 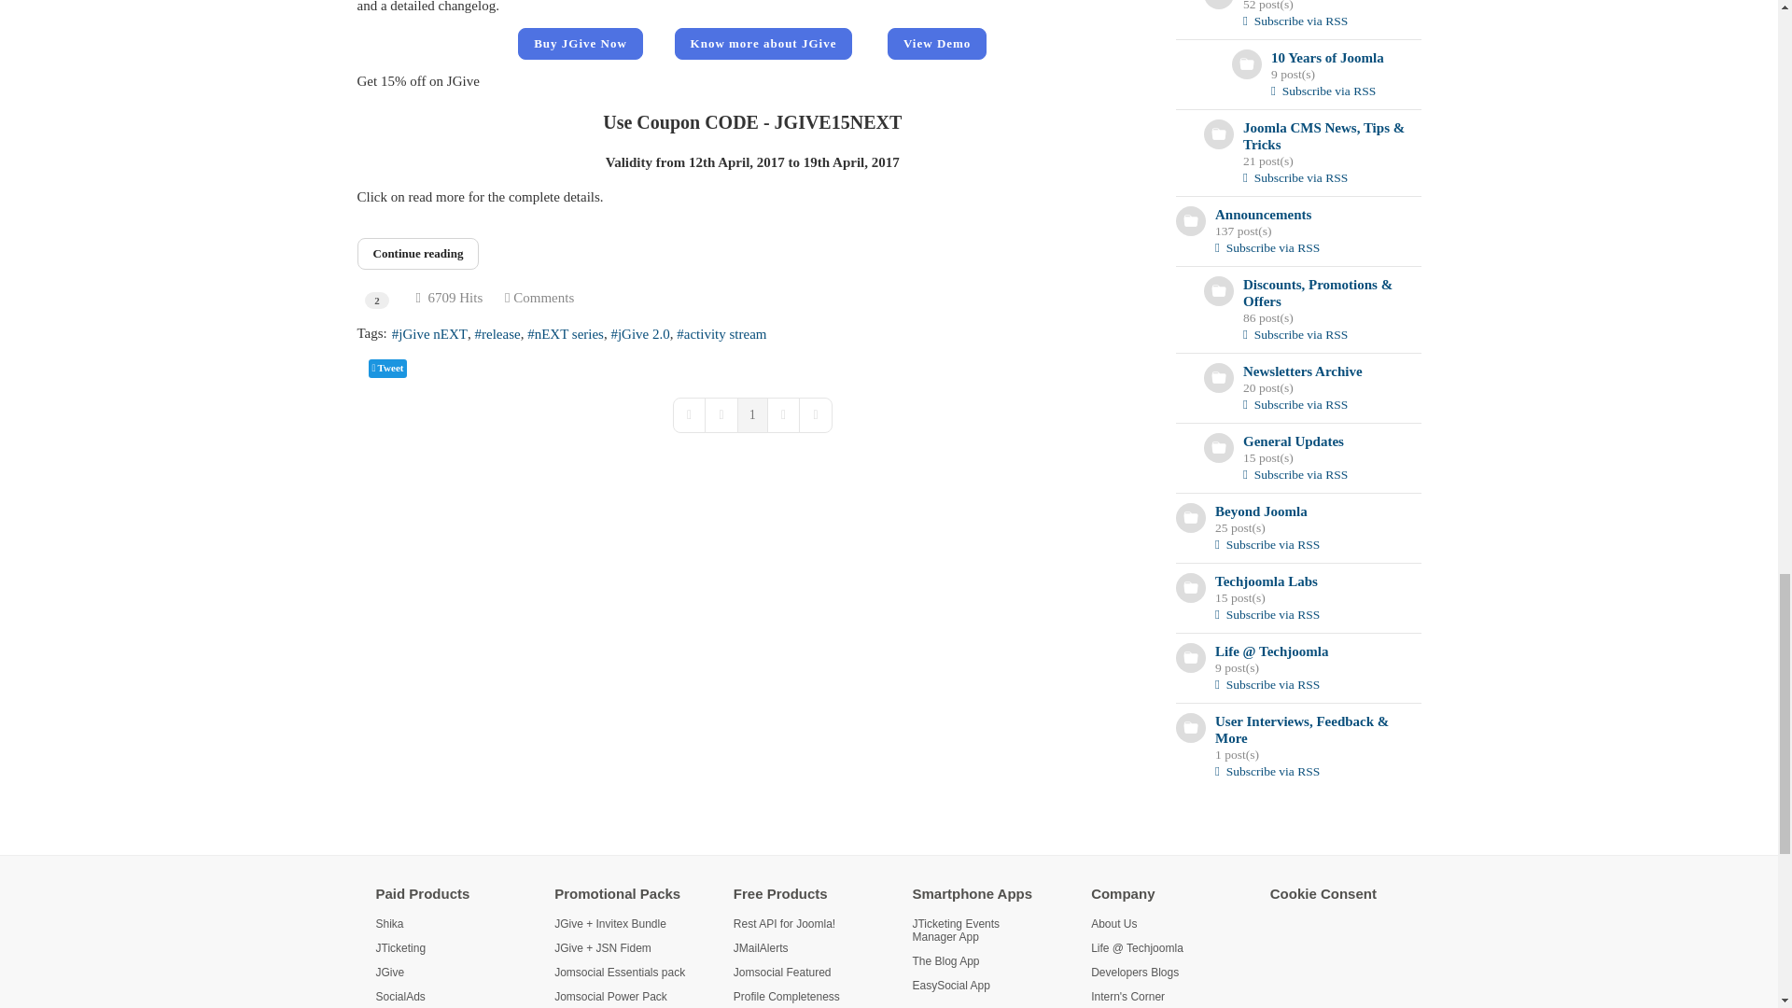 What do you see at coordinates (581, 43) in the screenshot?
I see `Buy JGive Now!` at bounding box center [581, 43].